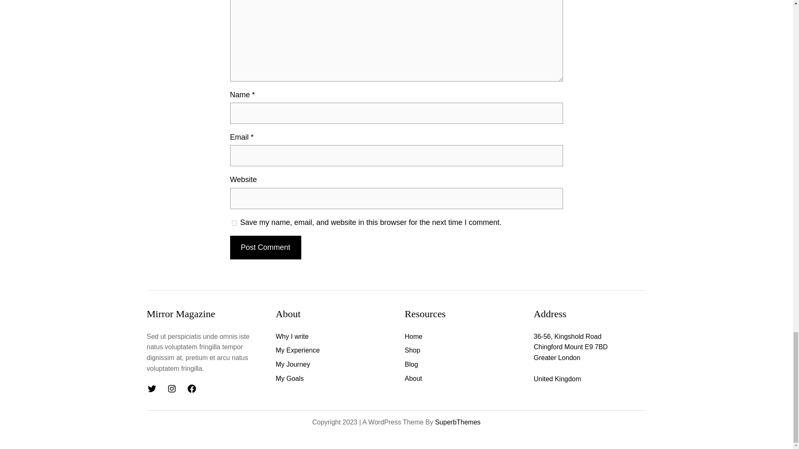  Describe the element at coordinates (292, 337) in the screenshot. I see `Why I write` at that location.